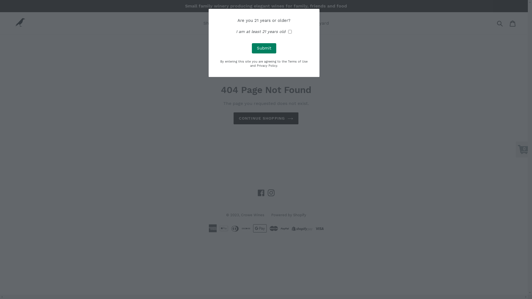 This screenshot has height=299, width=532. Describe the element at coordinates (264, 48) in the screenshot. I see `Submit` at that location.